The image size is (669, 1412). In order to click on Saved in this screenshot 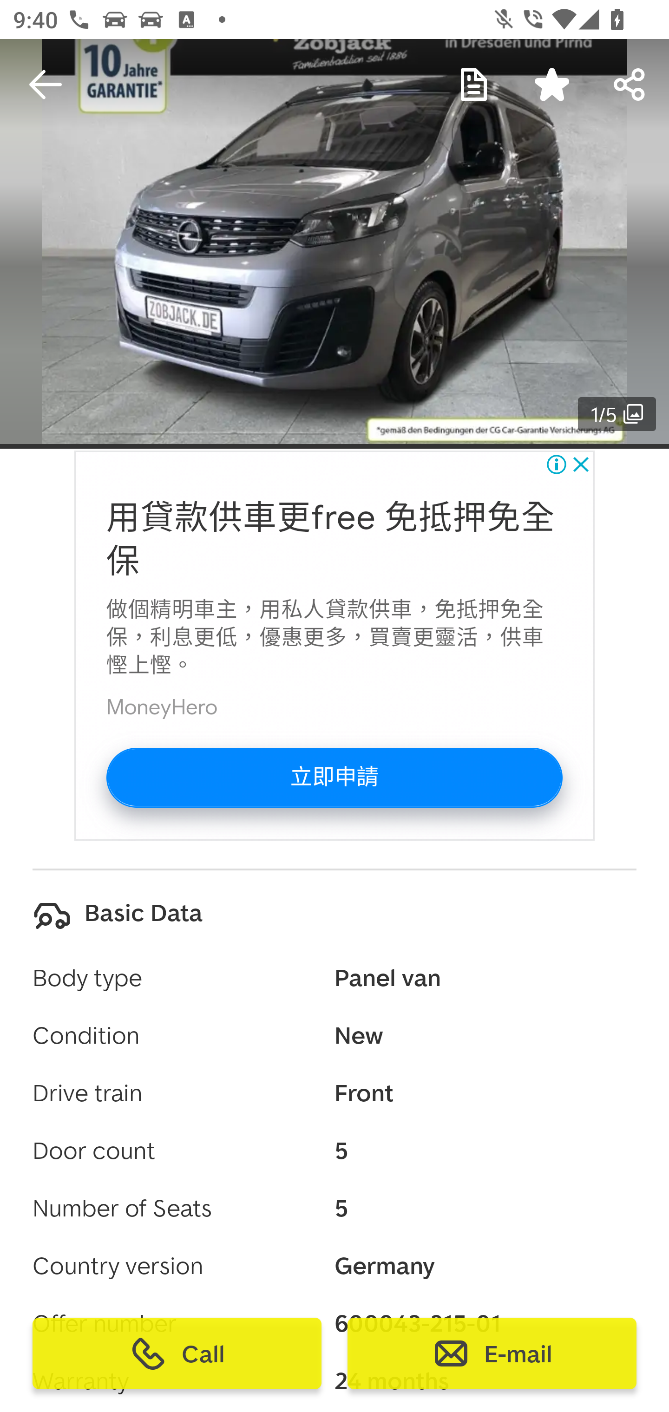, I will do `click(552, 85)`.